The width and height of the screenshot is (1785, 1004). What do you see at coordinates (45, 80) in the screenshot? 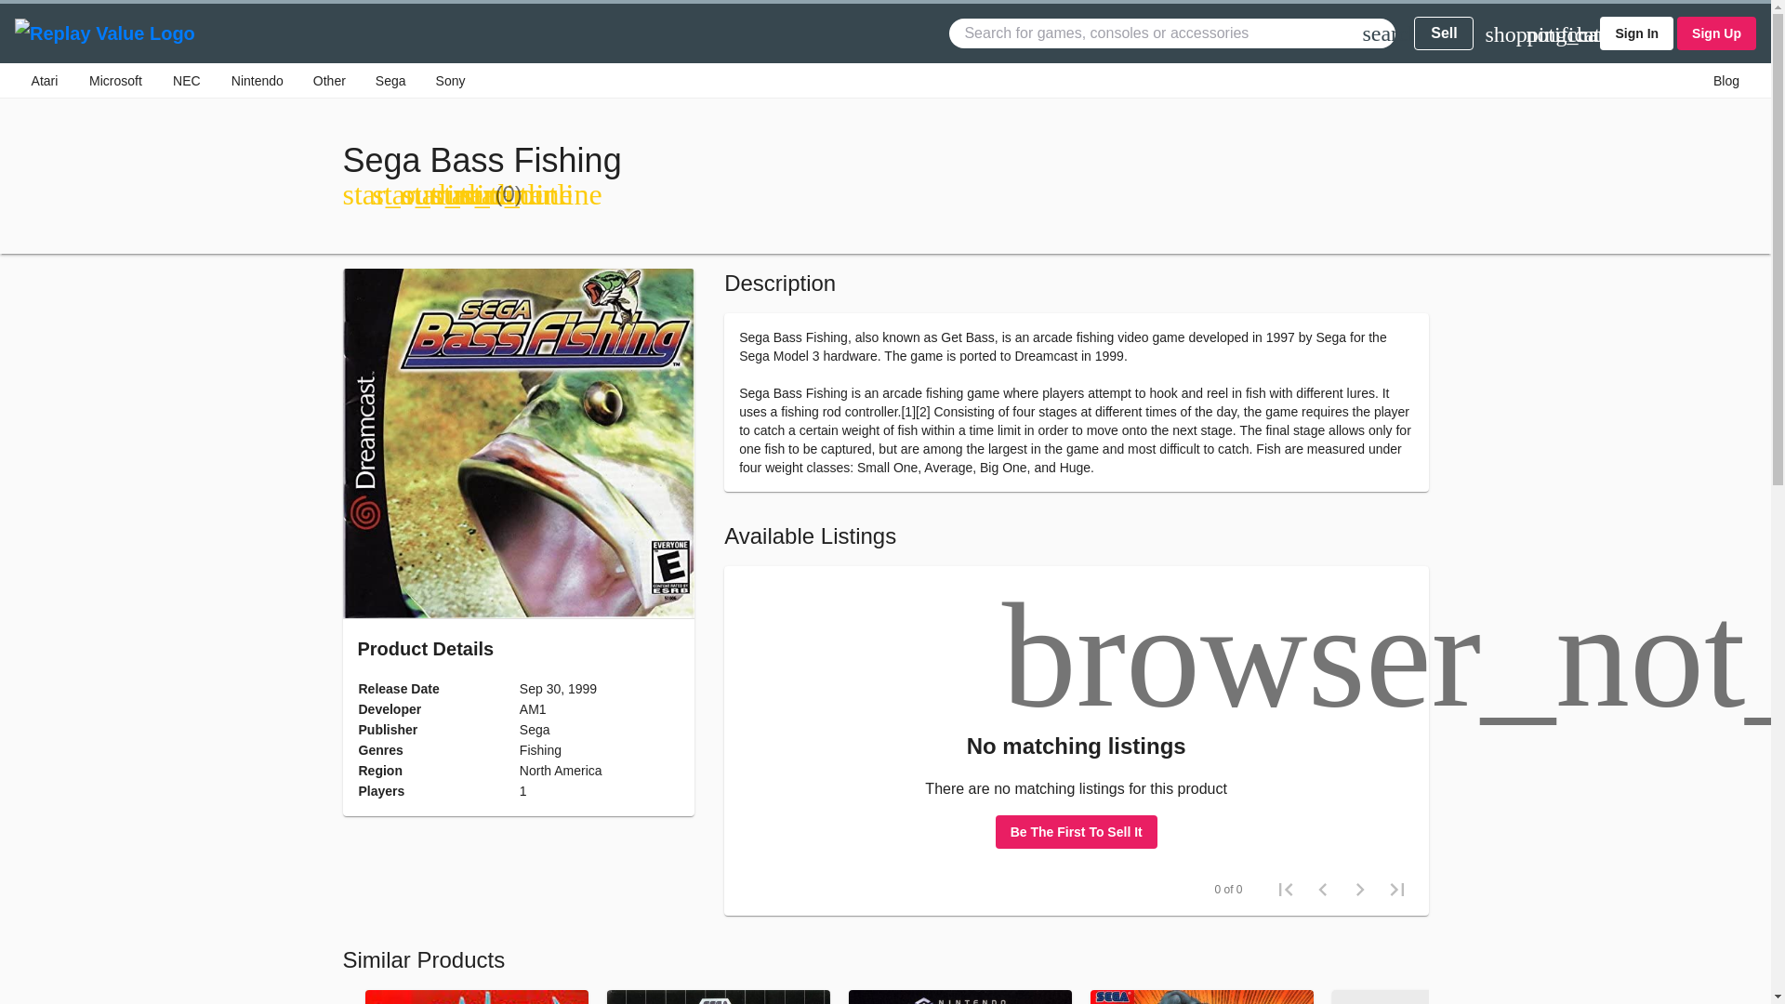
I see `Atari` at bounding box center [45, 80].